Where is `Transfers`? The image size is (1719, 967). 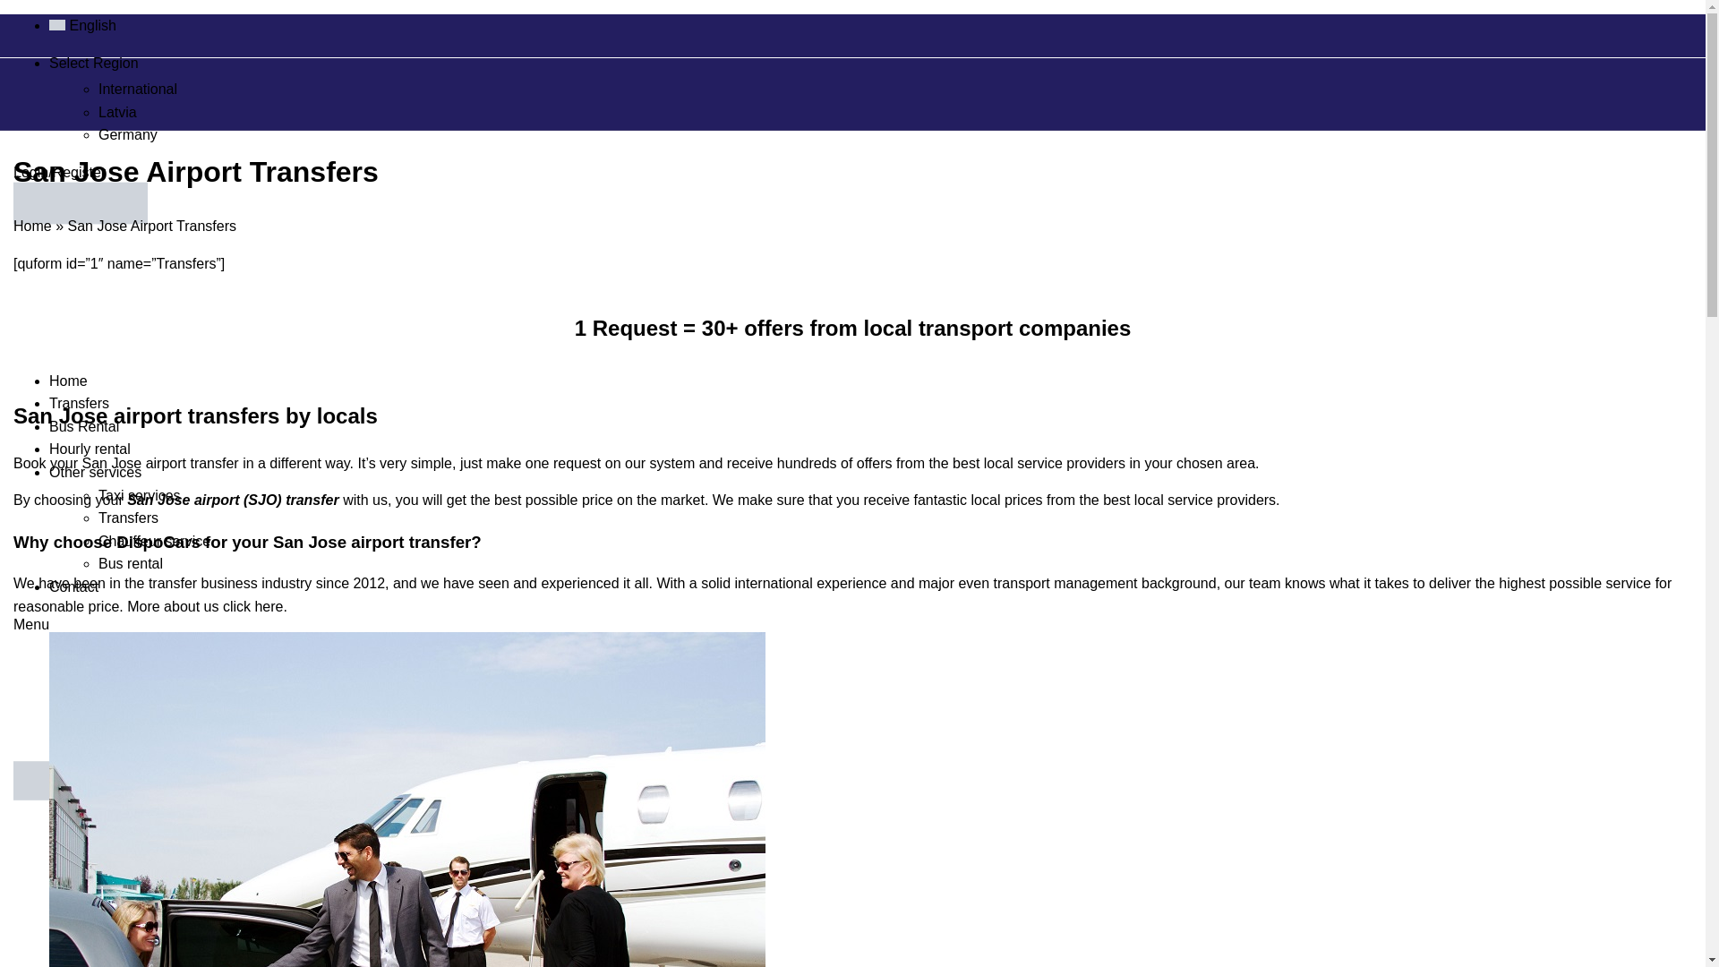
Transfers is located at coordinates (319, 389).